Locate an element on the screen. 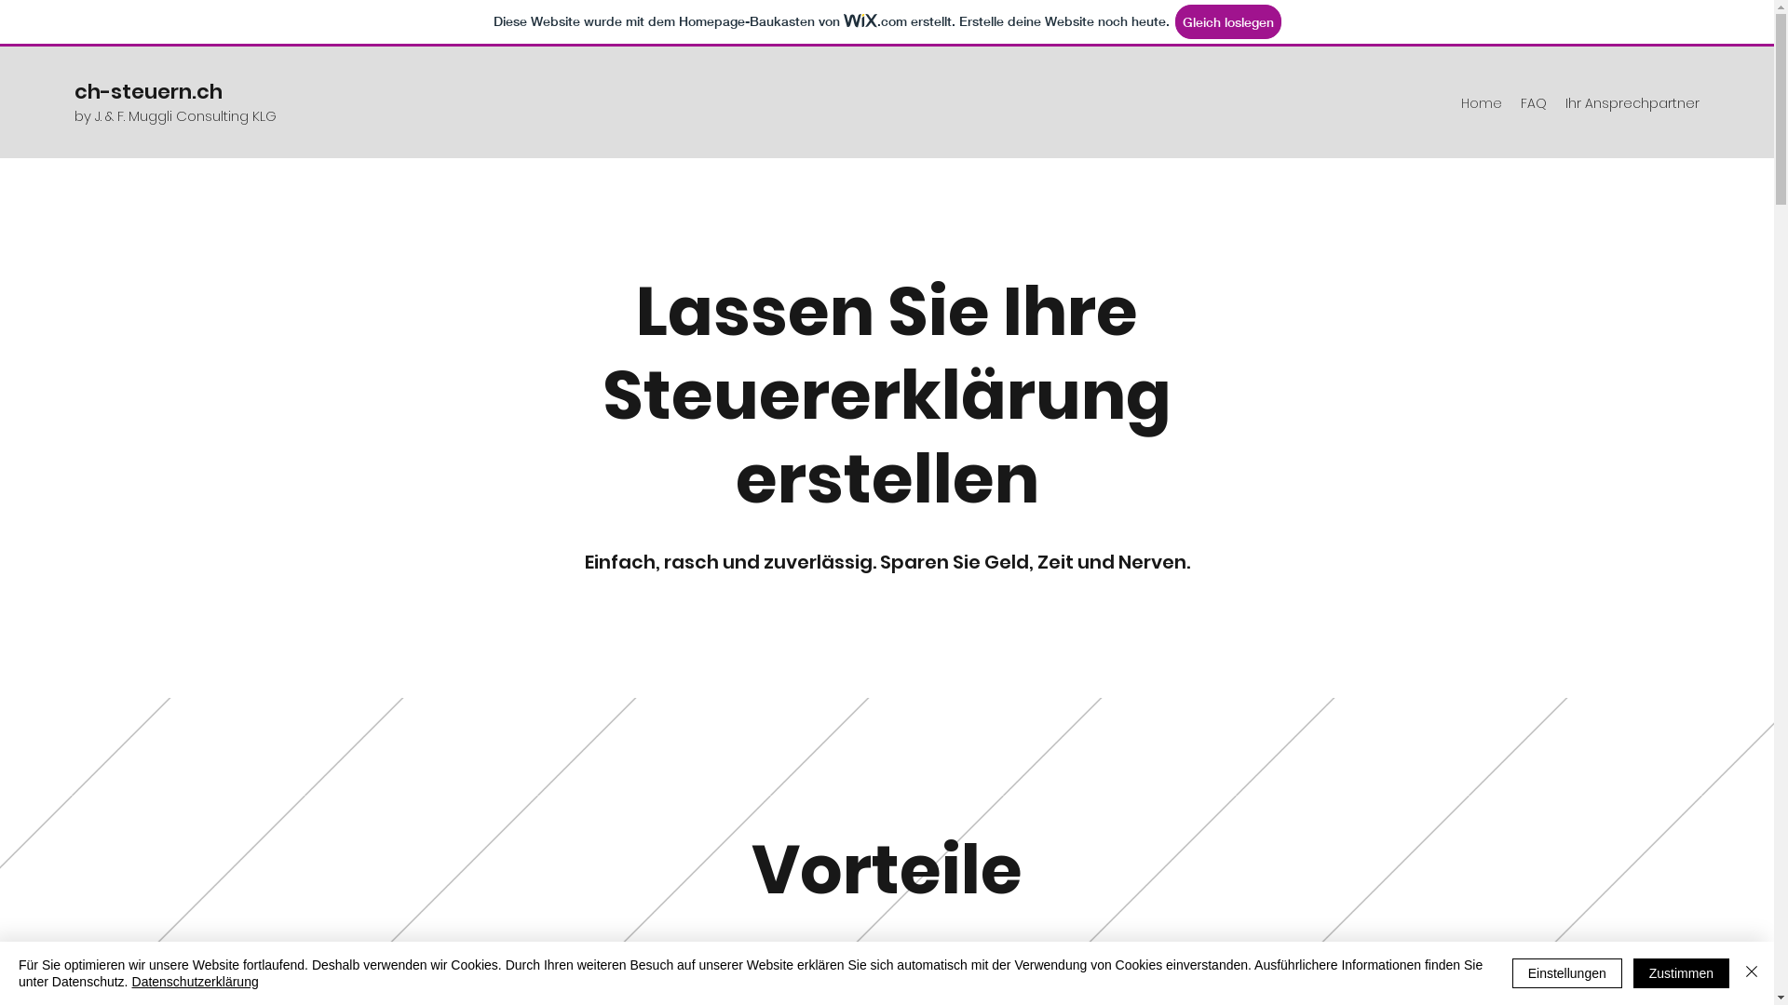 The height and width of the screenshot is (1005, 1788). Zustimmen is located at coordinates (1682, 973).